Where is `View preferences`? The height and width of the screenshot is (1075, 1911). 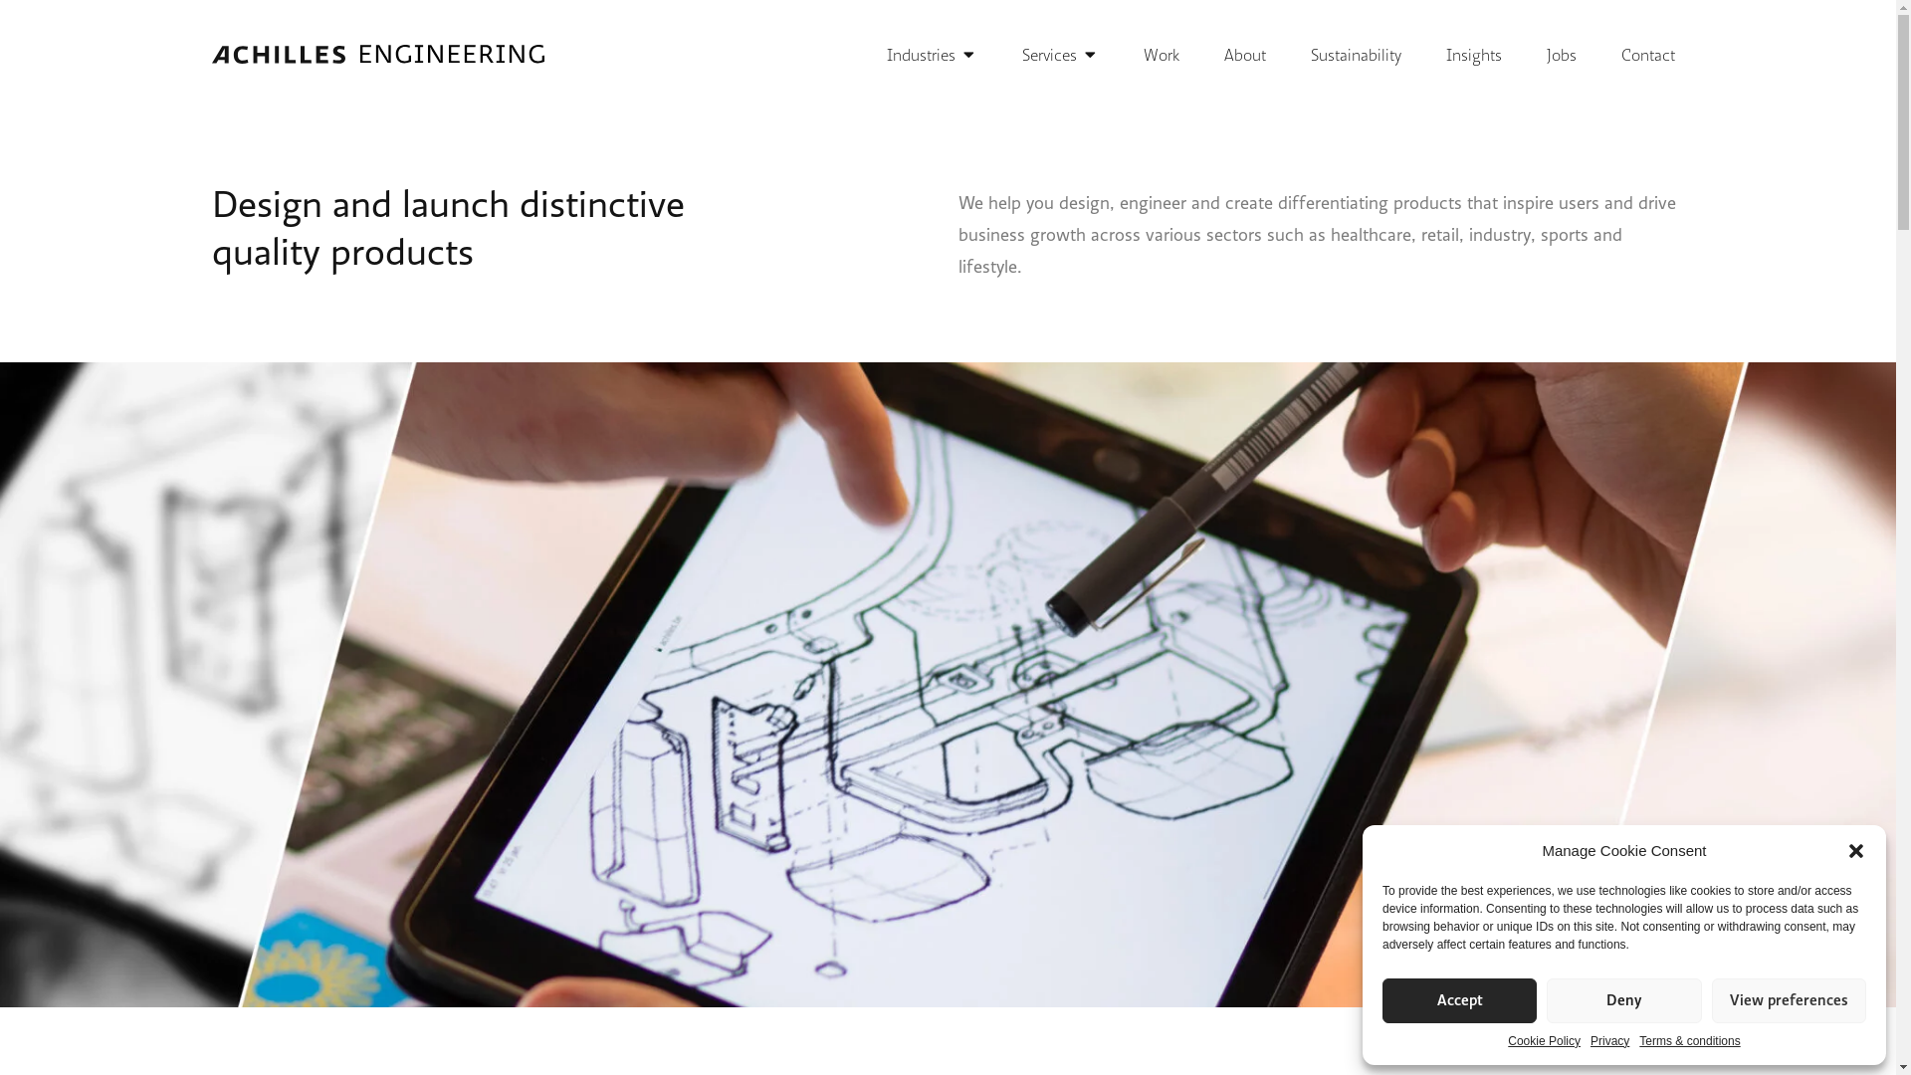
View preferences is located at coordinates (1790, 1001).